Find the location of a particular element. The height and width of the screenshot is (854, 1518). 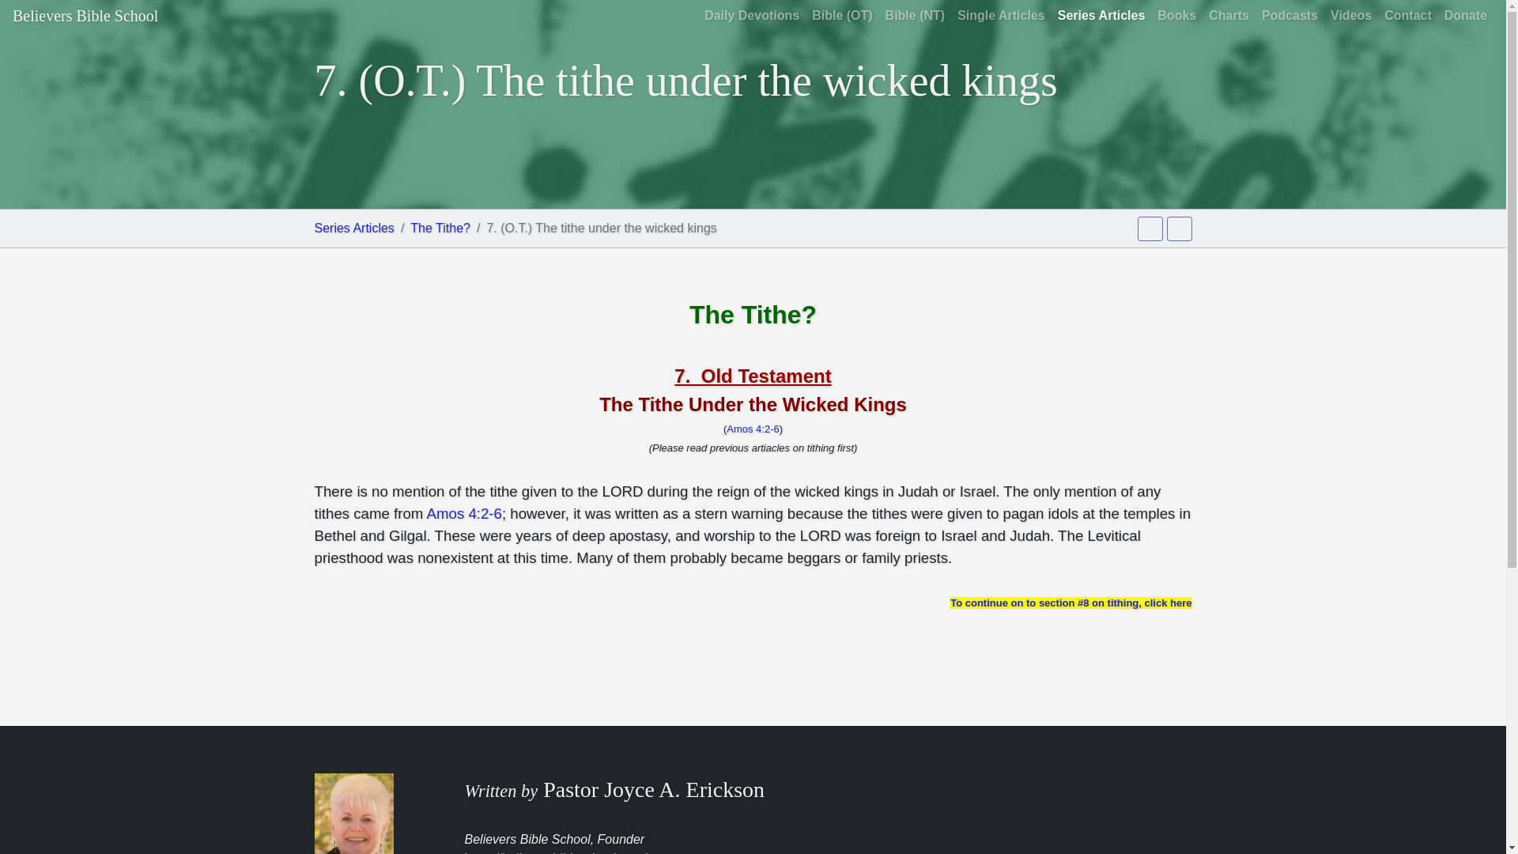

Series Articles is located at coordinates (1102, 16).